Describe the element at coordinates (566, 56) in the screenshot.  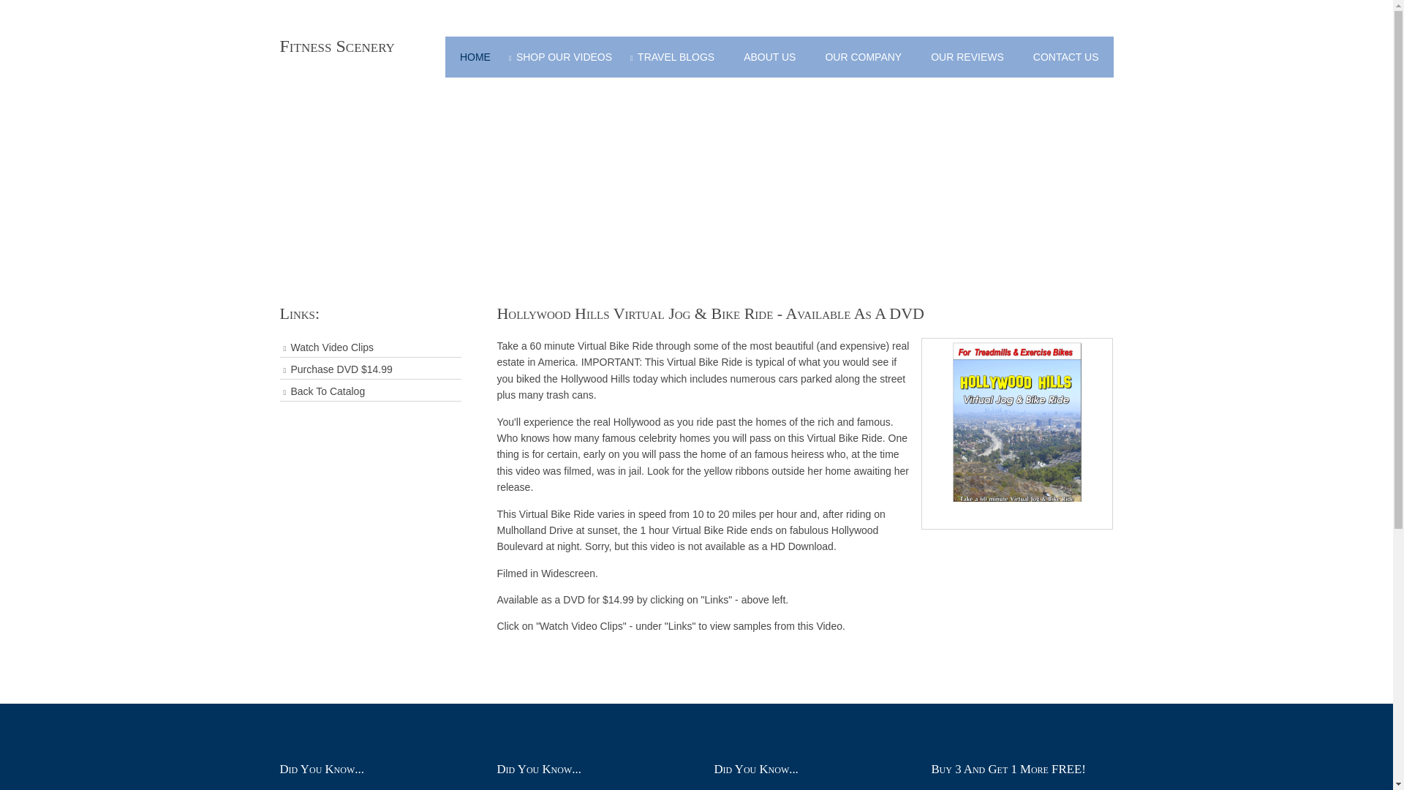
I see `SHOP OUR VIDEOS` at that location.